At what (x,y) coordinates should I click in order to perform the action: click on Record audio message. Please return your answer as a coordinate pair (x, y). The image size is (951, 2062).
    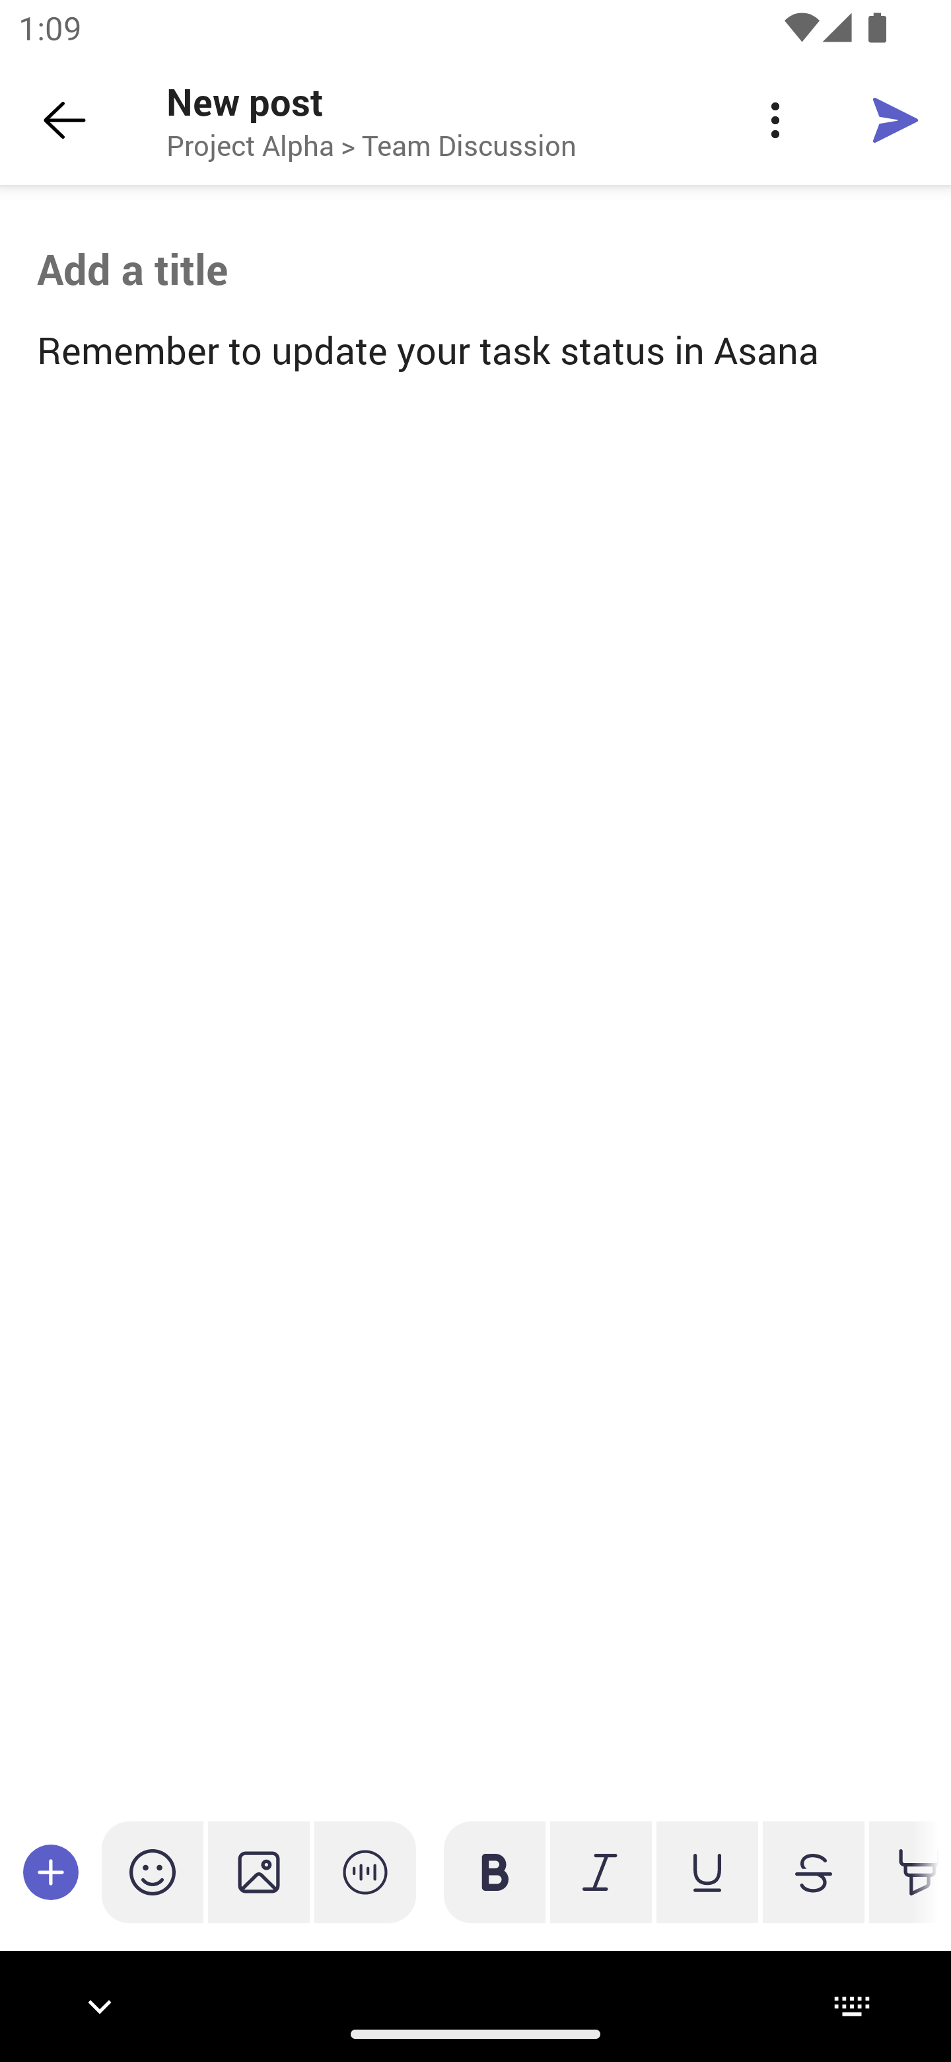
    Looking at the image, I should click on (365, 1872).